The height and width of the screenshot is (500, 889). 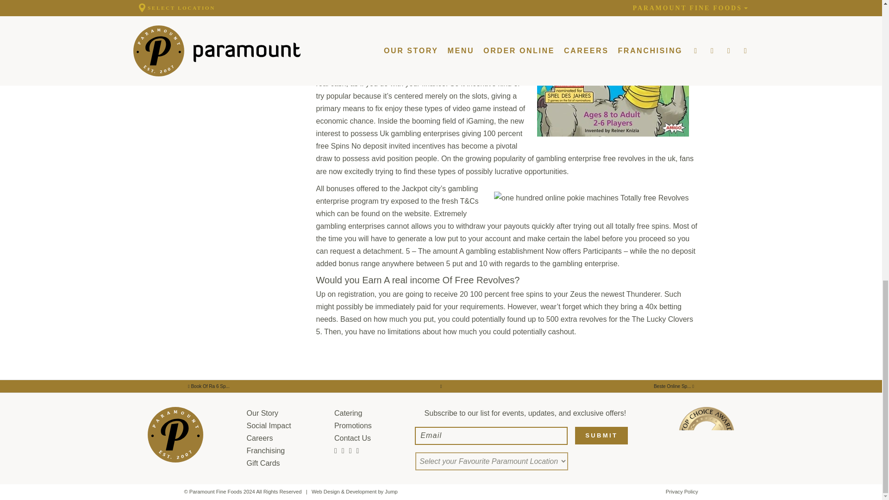 What do you see at coordinates (208, 386) in the screenshot?
I see `Book Of Ra 6 Sp...` at bounding box center [208, 386].